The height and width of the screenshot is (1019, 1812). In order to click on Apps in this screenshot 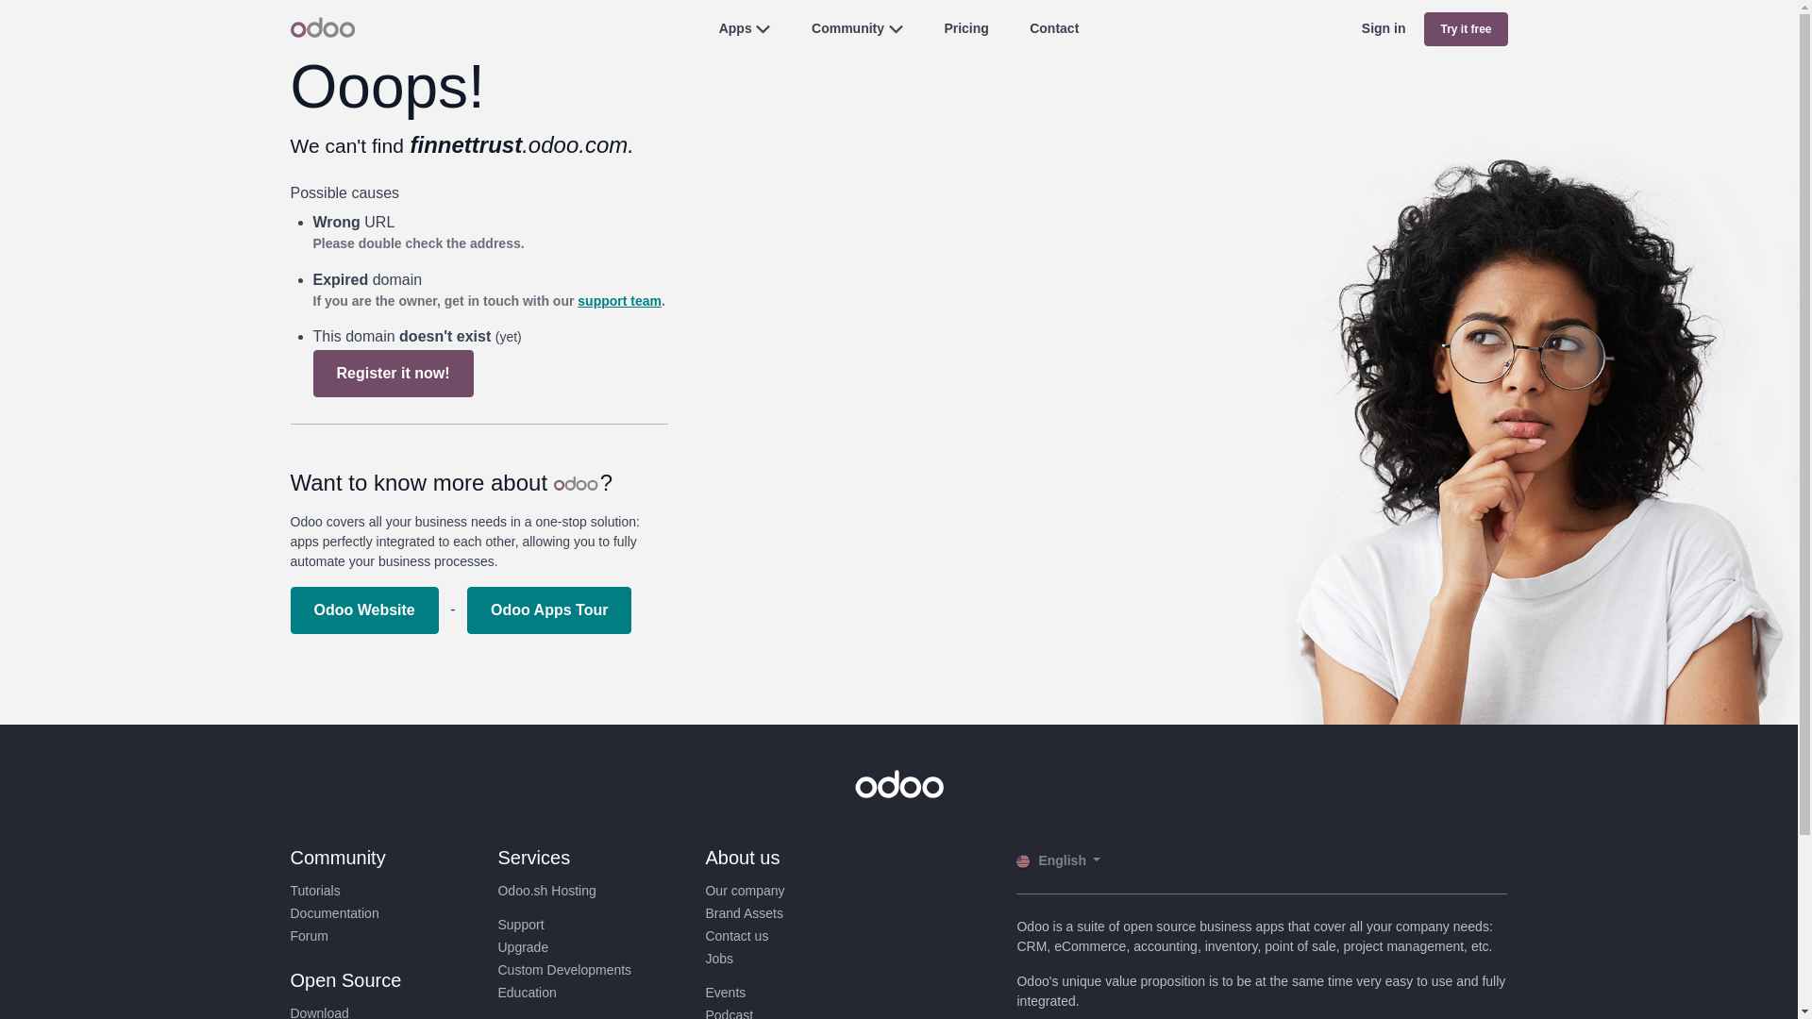, I will do `click(735, 27)`.